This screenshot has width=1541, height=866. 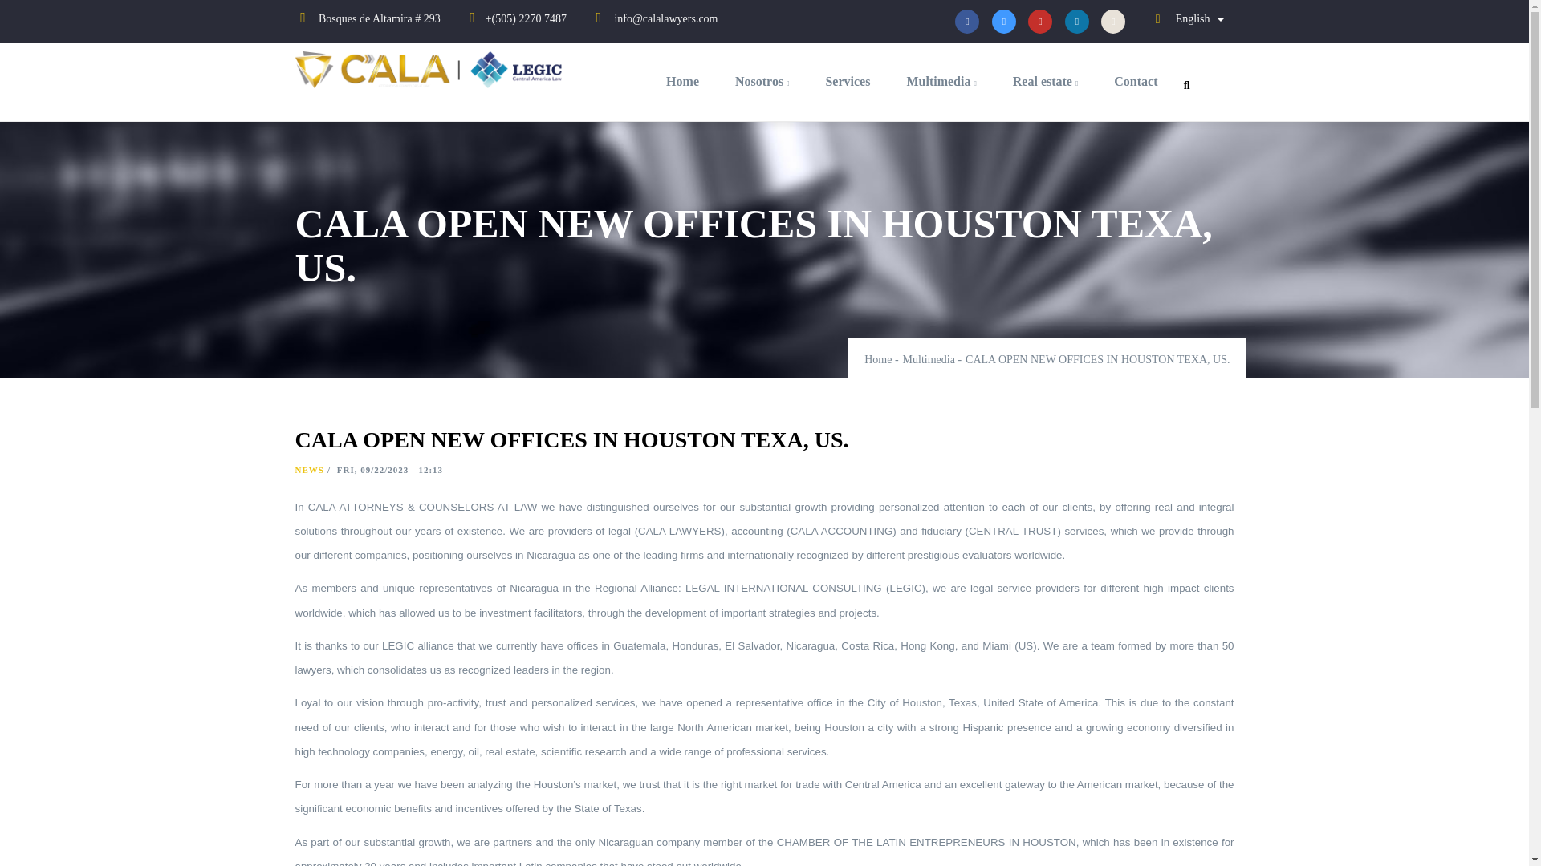 What do you see at coordinates (433, 72) in the screenshot?
I see `Home` at bounding box center [433, 72].